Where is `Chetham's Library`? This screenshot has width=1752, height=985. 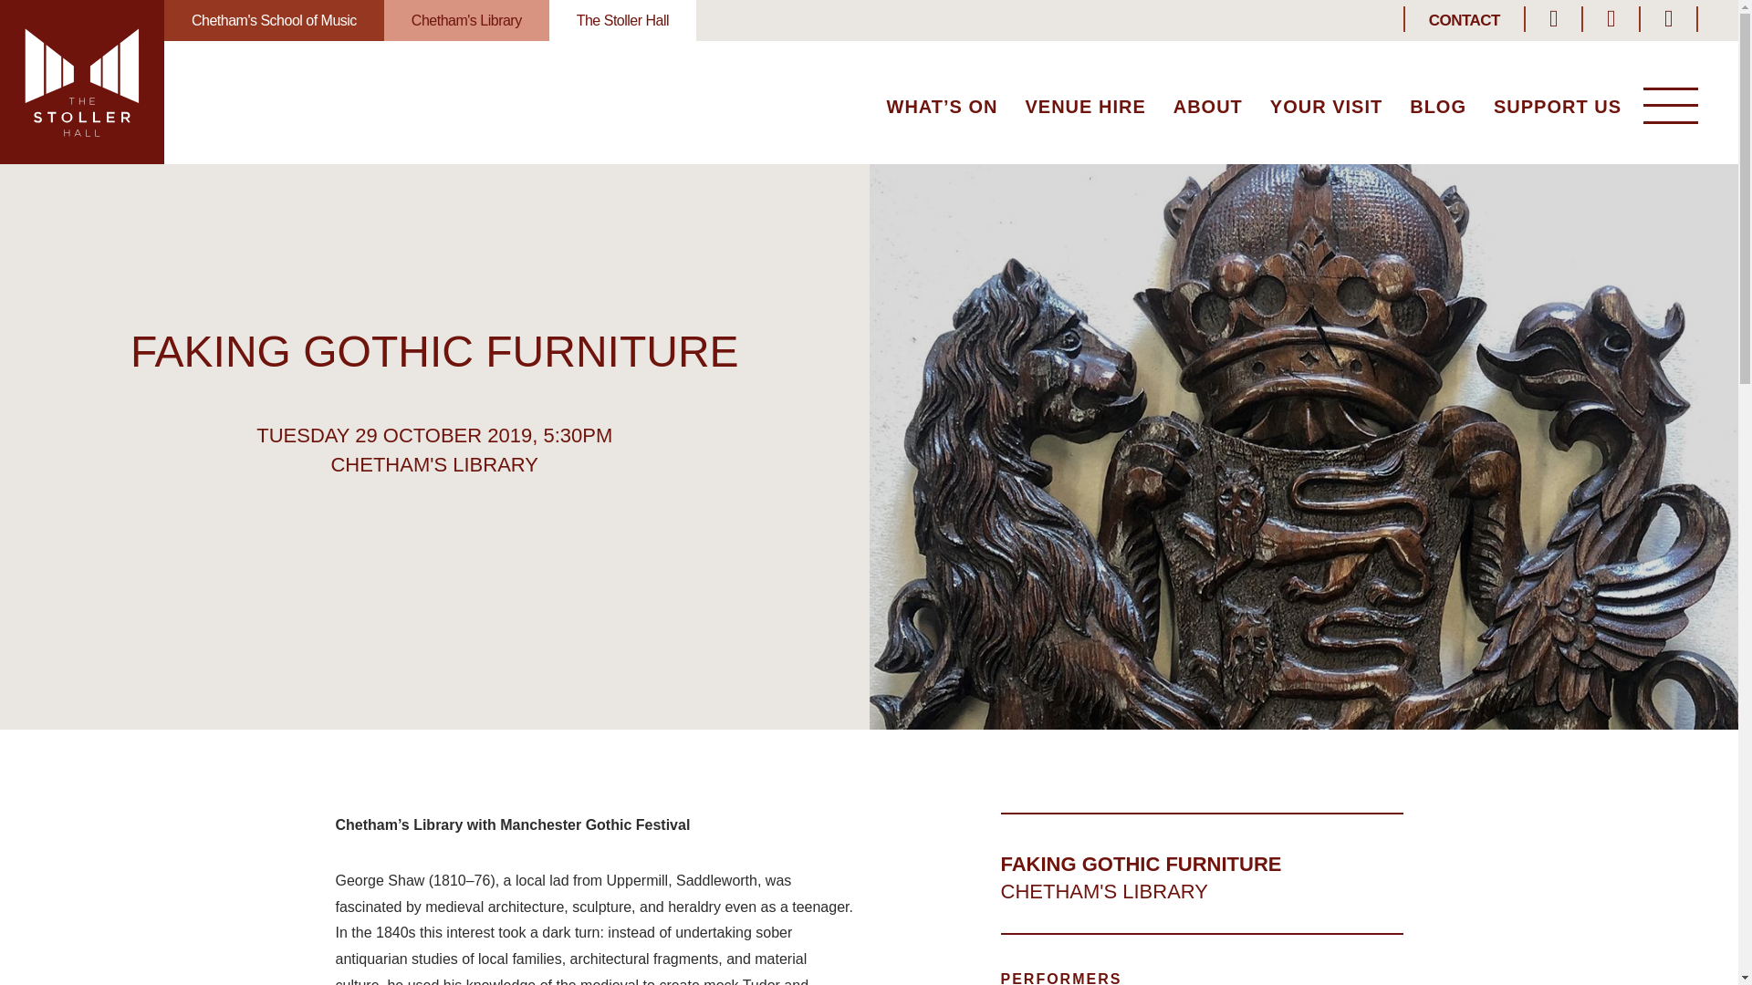
Chetham's Library is located at coordinates (467, 20).